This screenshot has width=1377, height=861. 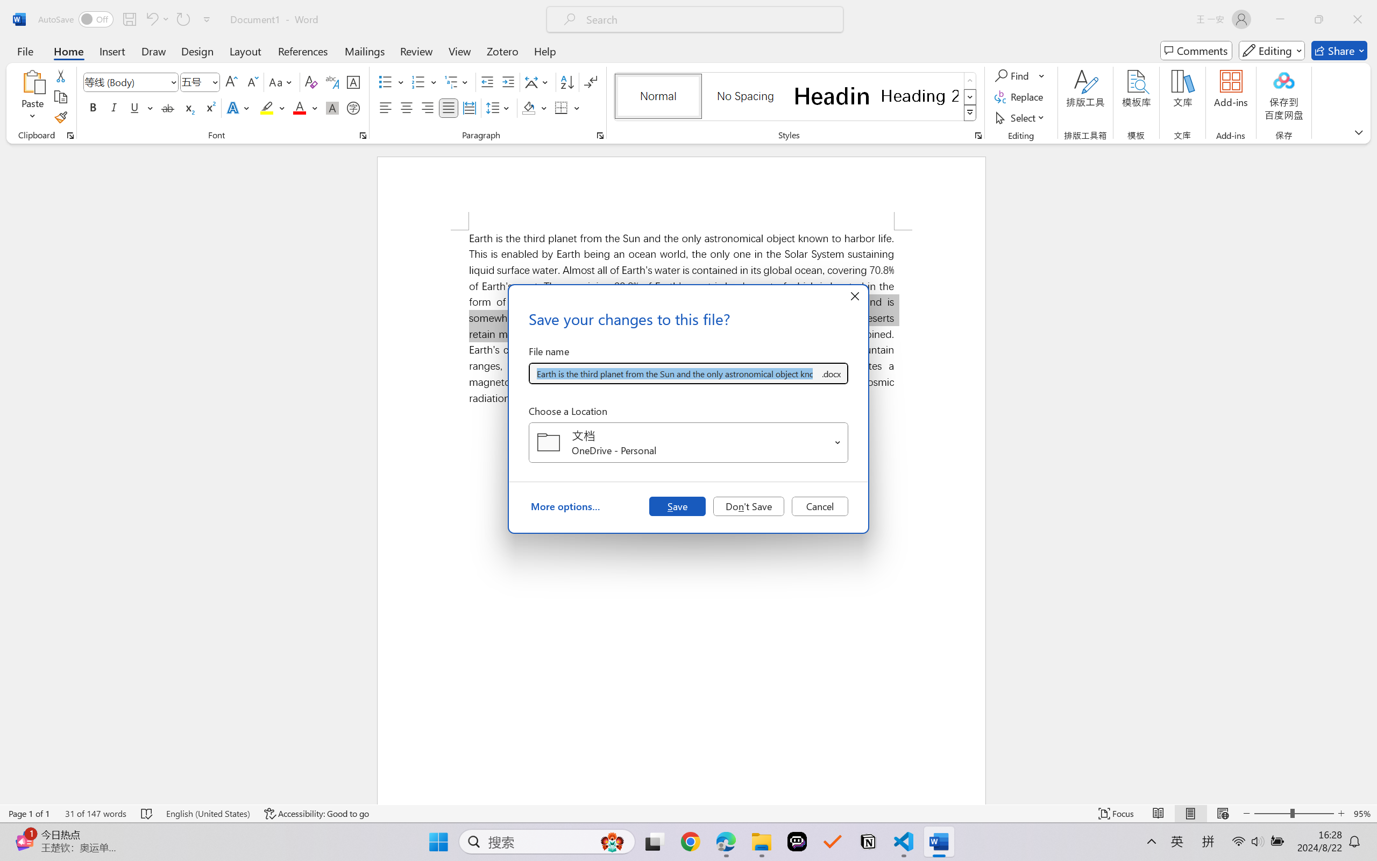 What do you see at coordinates (252, 82) in the screenshot?
I see `Shrink Font` at bounding box center [252, 82].